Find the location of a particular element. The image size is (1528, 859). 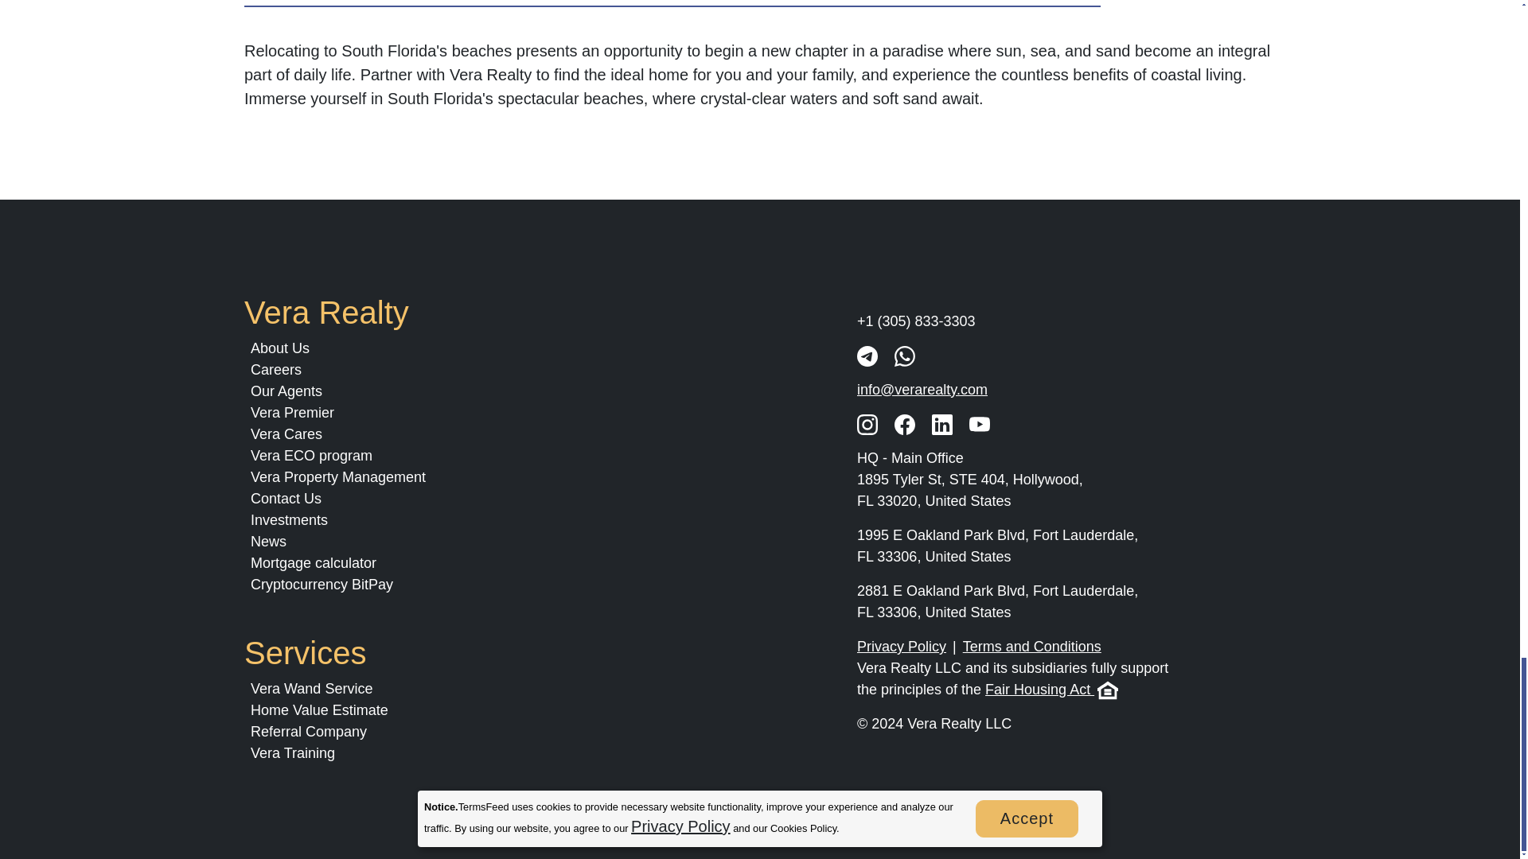

Careers is located at coordinates (275, 369).